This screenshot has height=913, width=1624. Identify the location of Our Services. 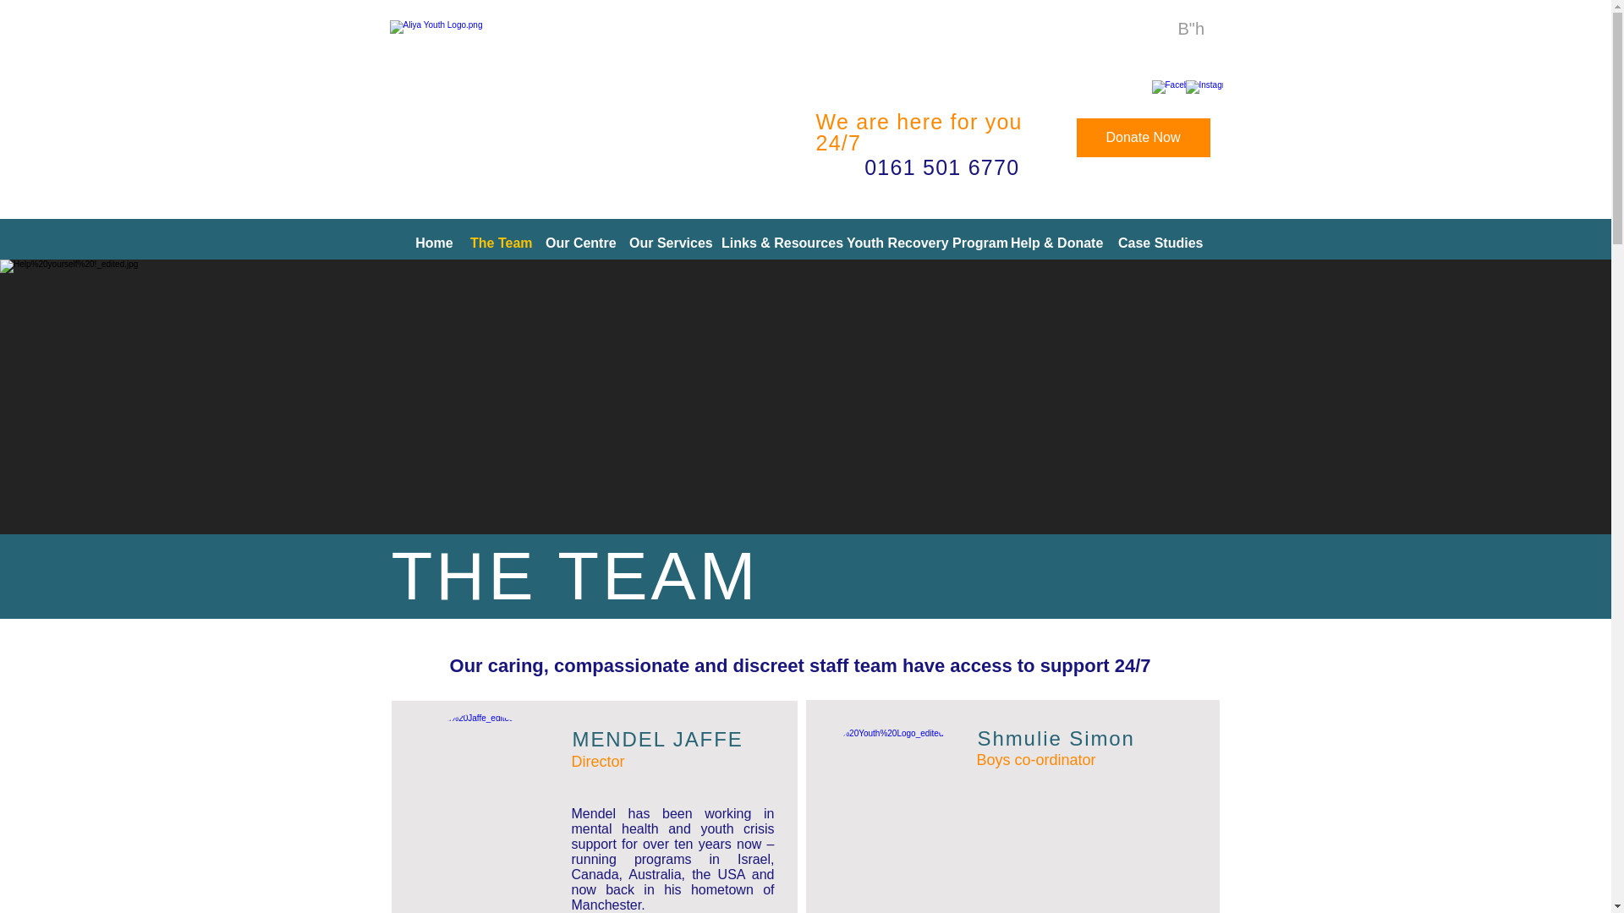
(667, 243).